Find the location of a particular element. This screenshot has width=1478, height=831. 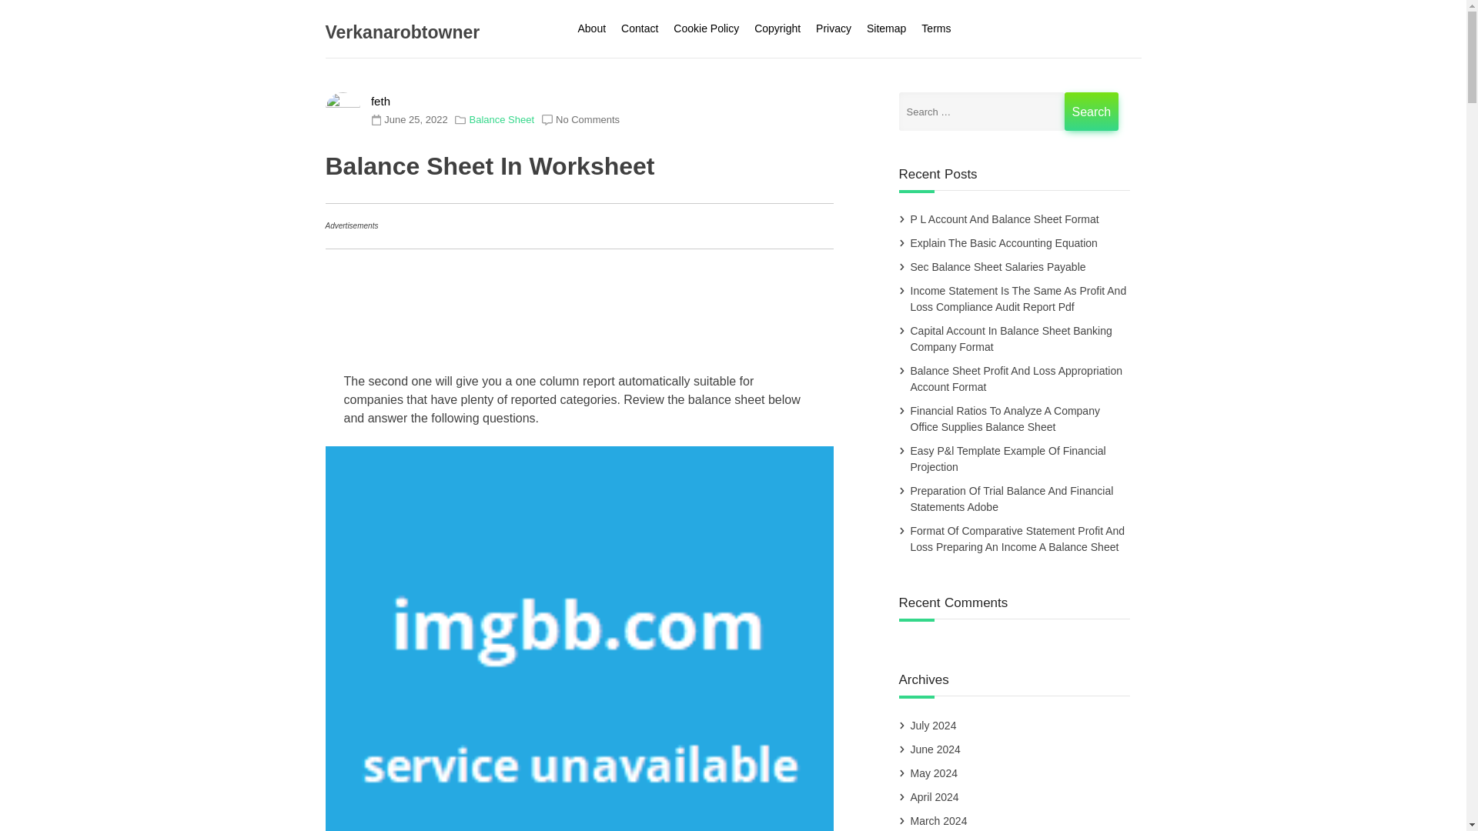

feth is located at coordinates (380, 102).